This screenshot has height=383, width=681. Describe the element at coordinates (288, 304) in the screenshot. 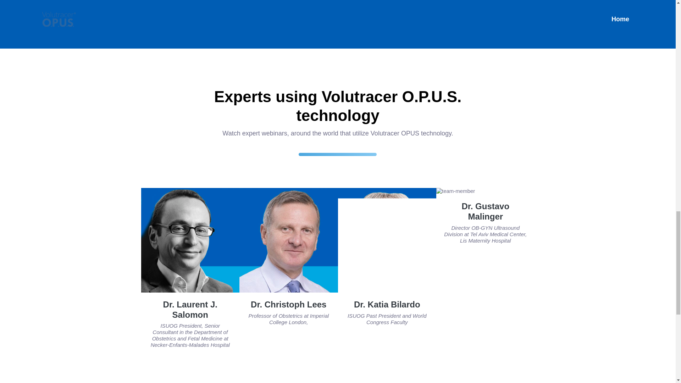

I see `Dr. Christoph Lees` at that location.